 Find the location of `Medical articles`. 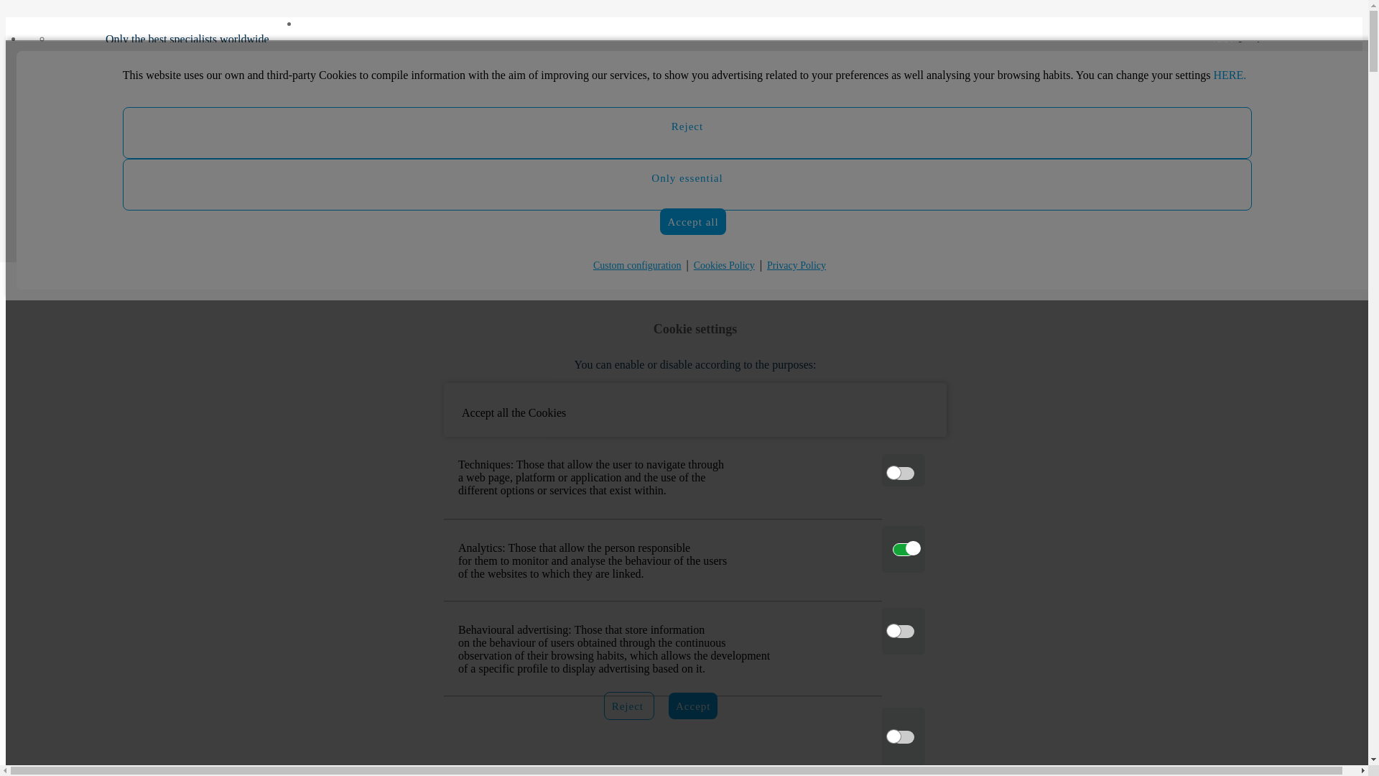

Medical articles is located at coordinates (190, 303).